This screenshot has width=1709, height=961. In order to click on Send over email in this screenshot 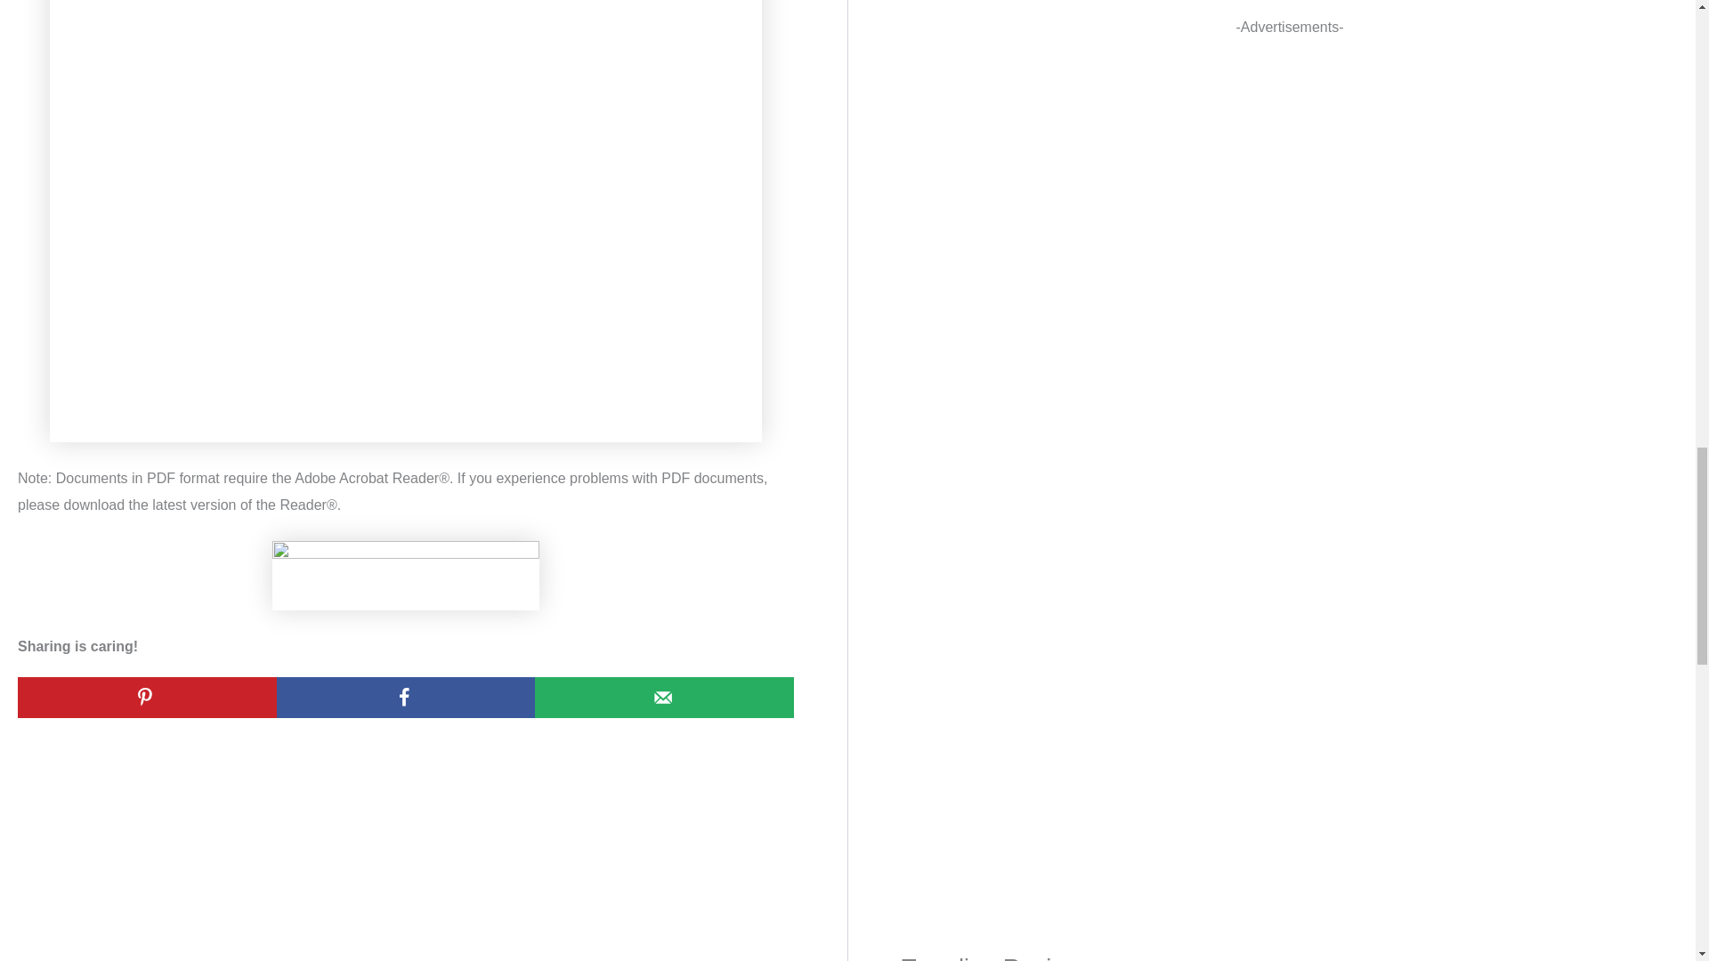, I will do `click(664, 698)`.